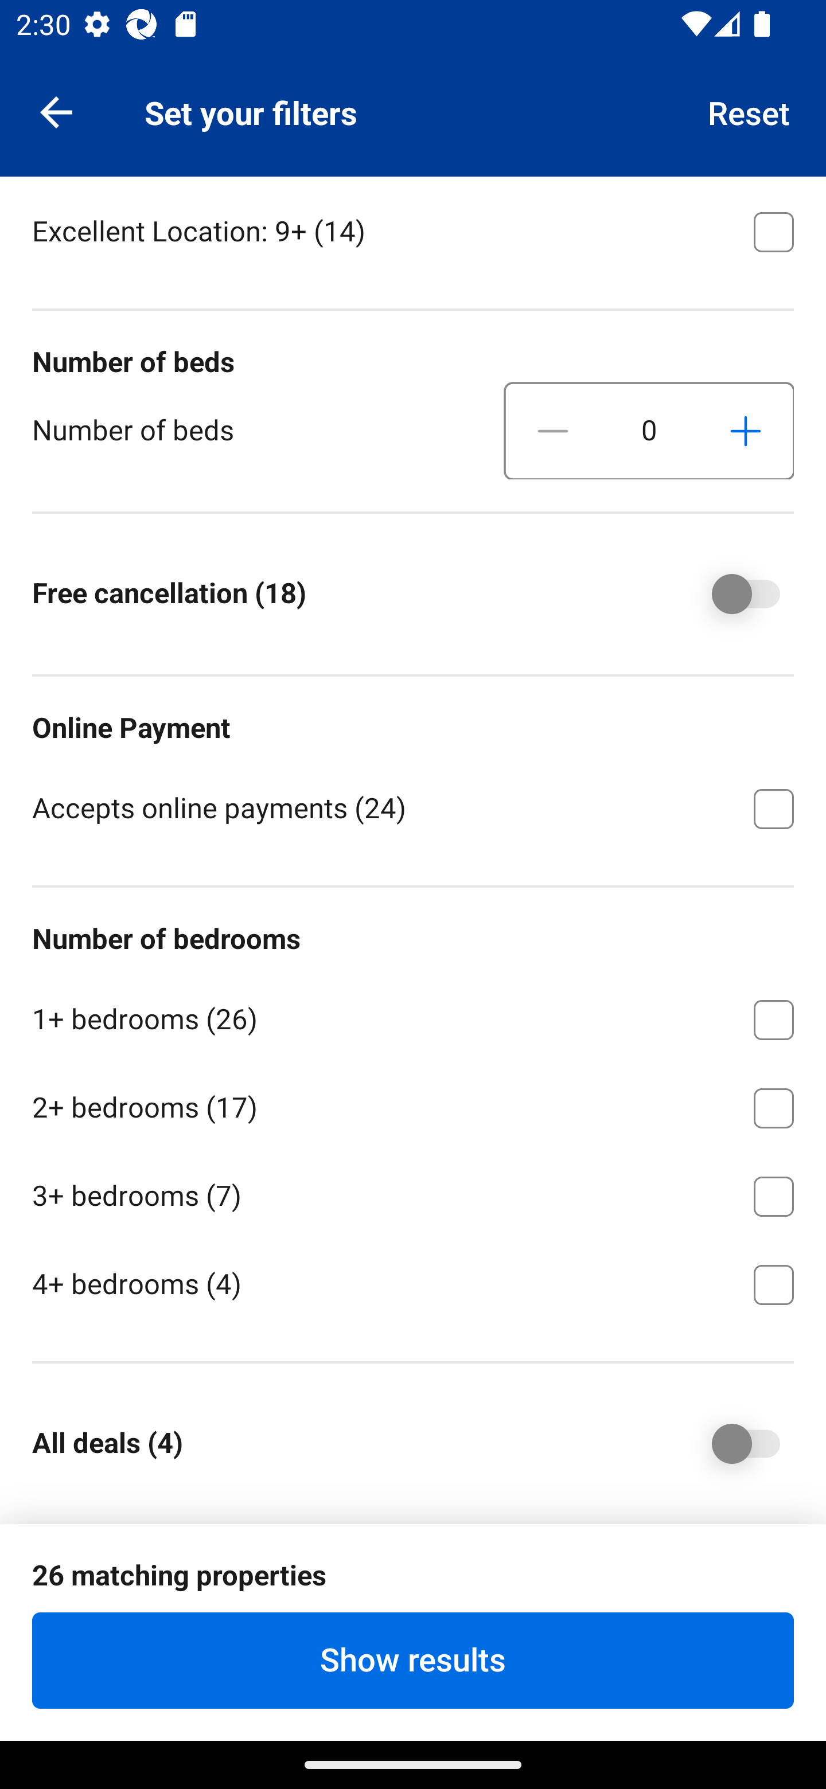  I want to click on Reset, so click(749, 111).